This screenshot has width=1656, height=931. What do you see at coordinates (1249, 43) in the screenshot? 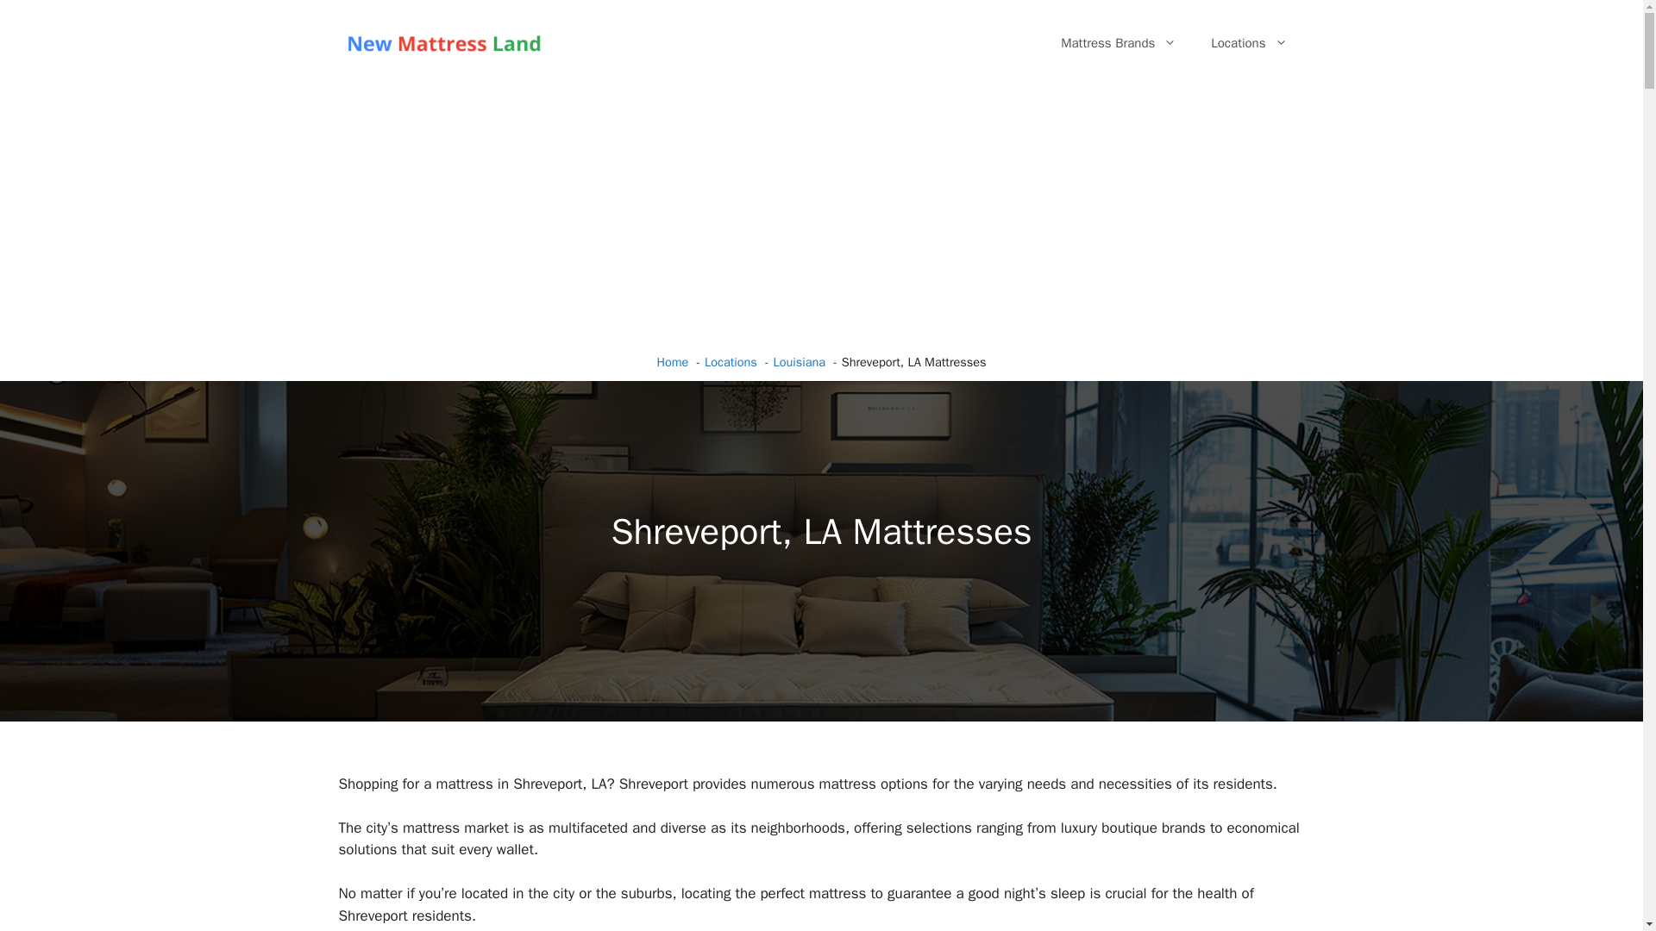
I see `Locations` at bounding box center [1249, 43].